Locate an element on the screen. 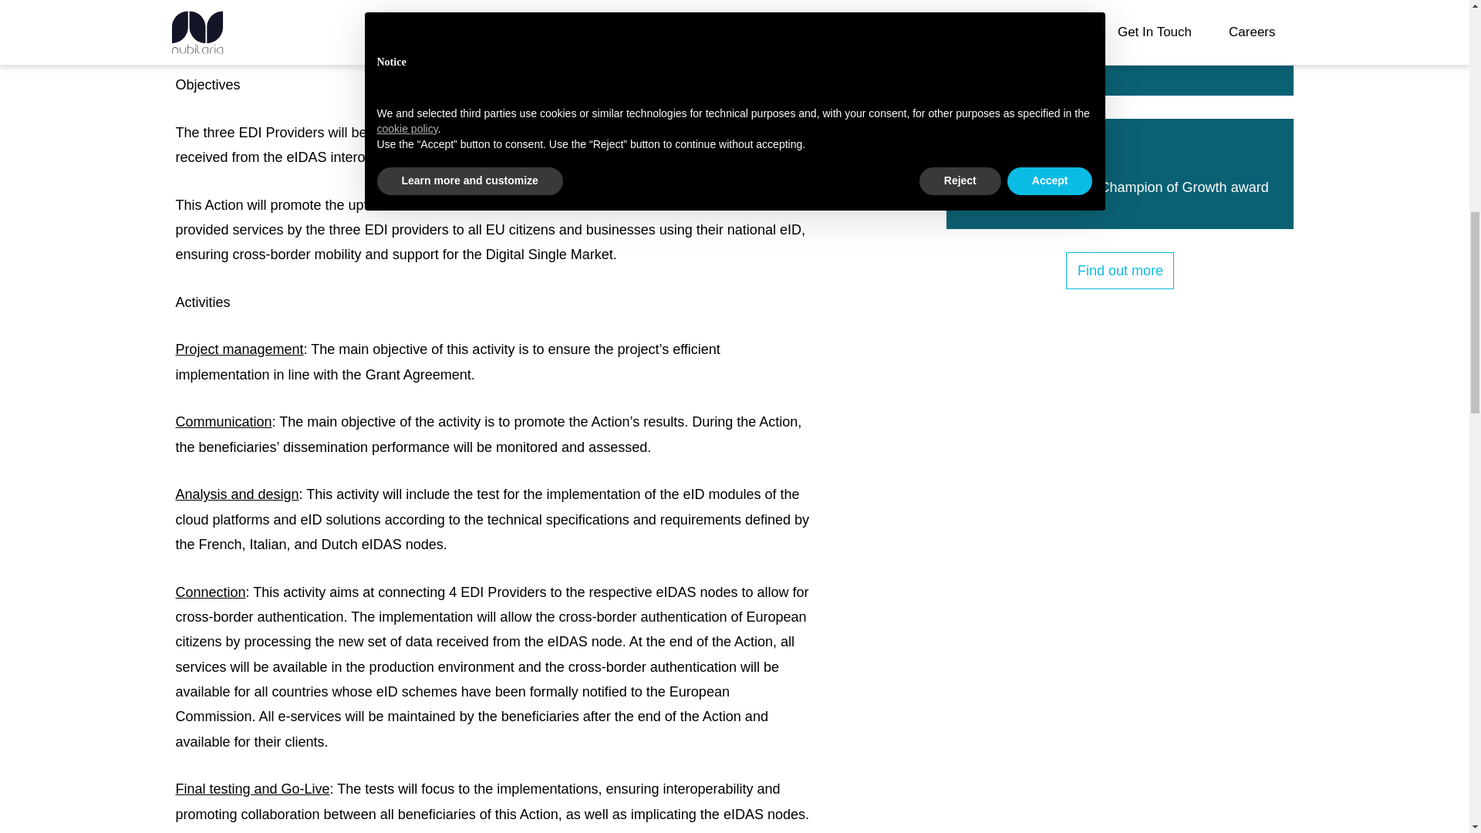 The image size is (1481, 833). HeadON is located at coordinates (324, 12).